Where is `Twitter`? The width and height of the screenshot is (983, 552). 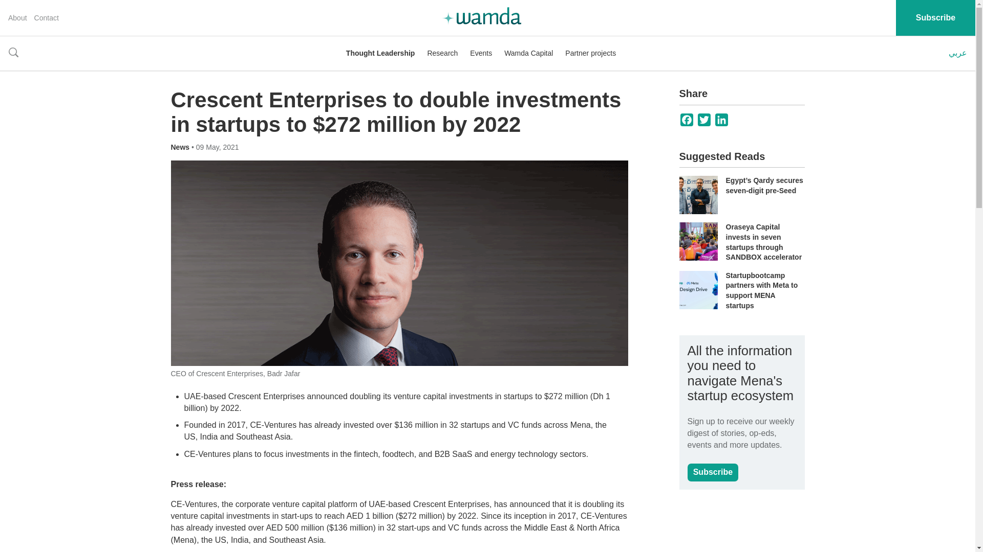
Twitter is located at coordinates (704, 120).